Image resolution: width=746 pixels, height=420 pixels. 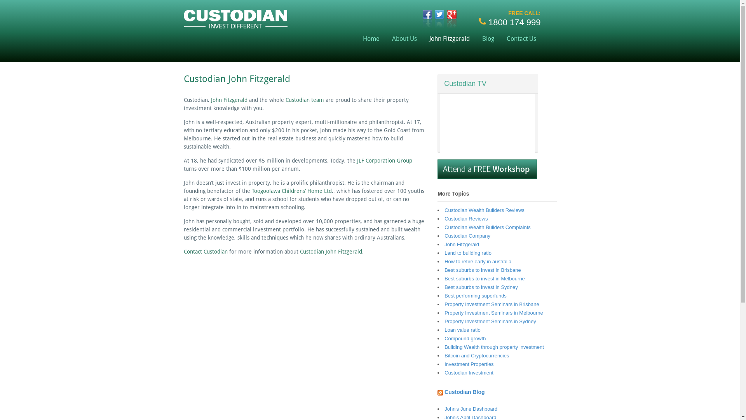 I want to click on Best suburbs to invest in Melbourne, so click(x=485, y=278).